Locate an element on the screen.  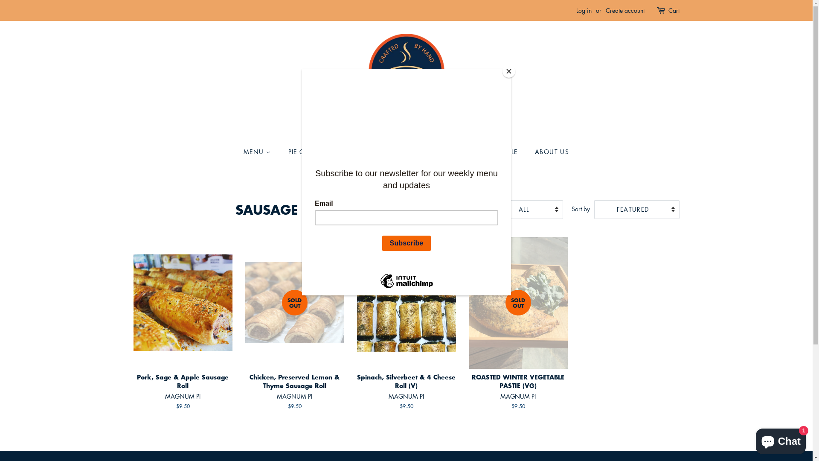
PIE GUIDE & HEATING INSTRUCTIONS is located at coordinates (351, 152).